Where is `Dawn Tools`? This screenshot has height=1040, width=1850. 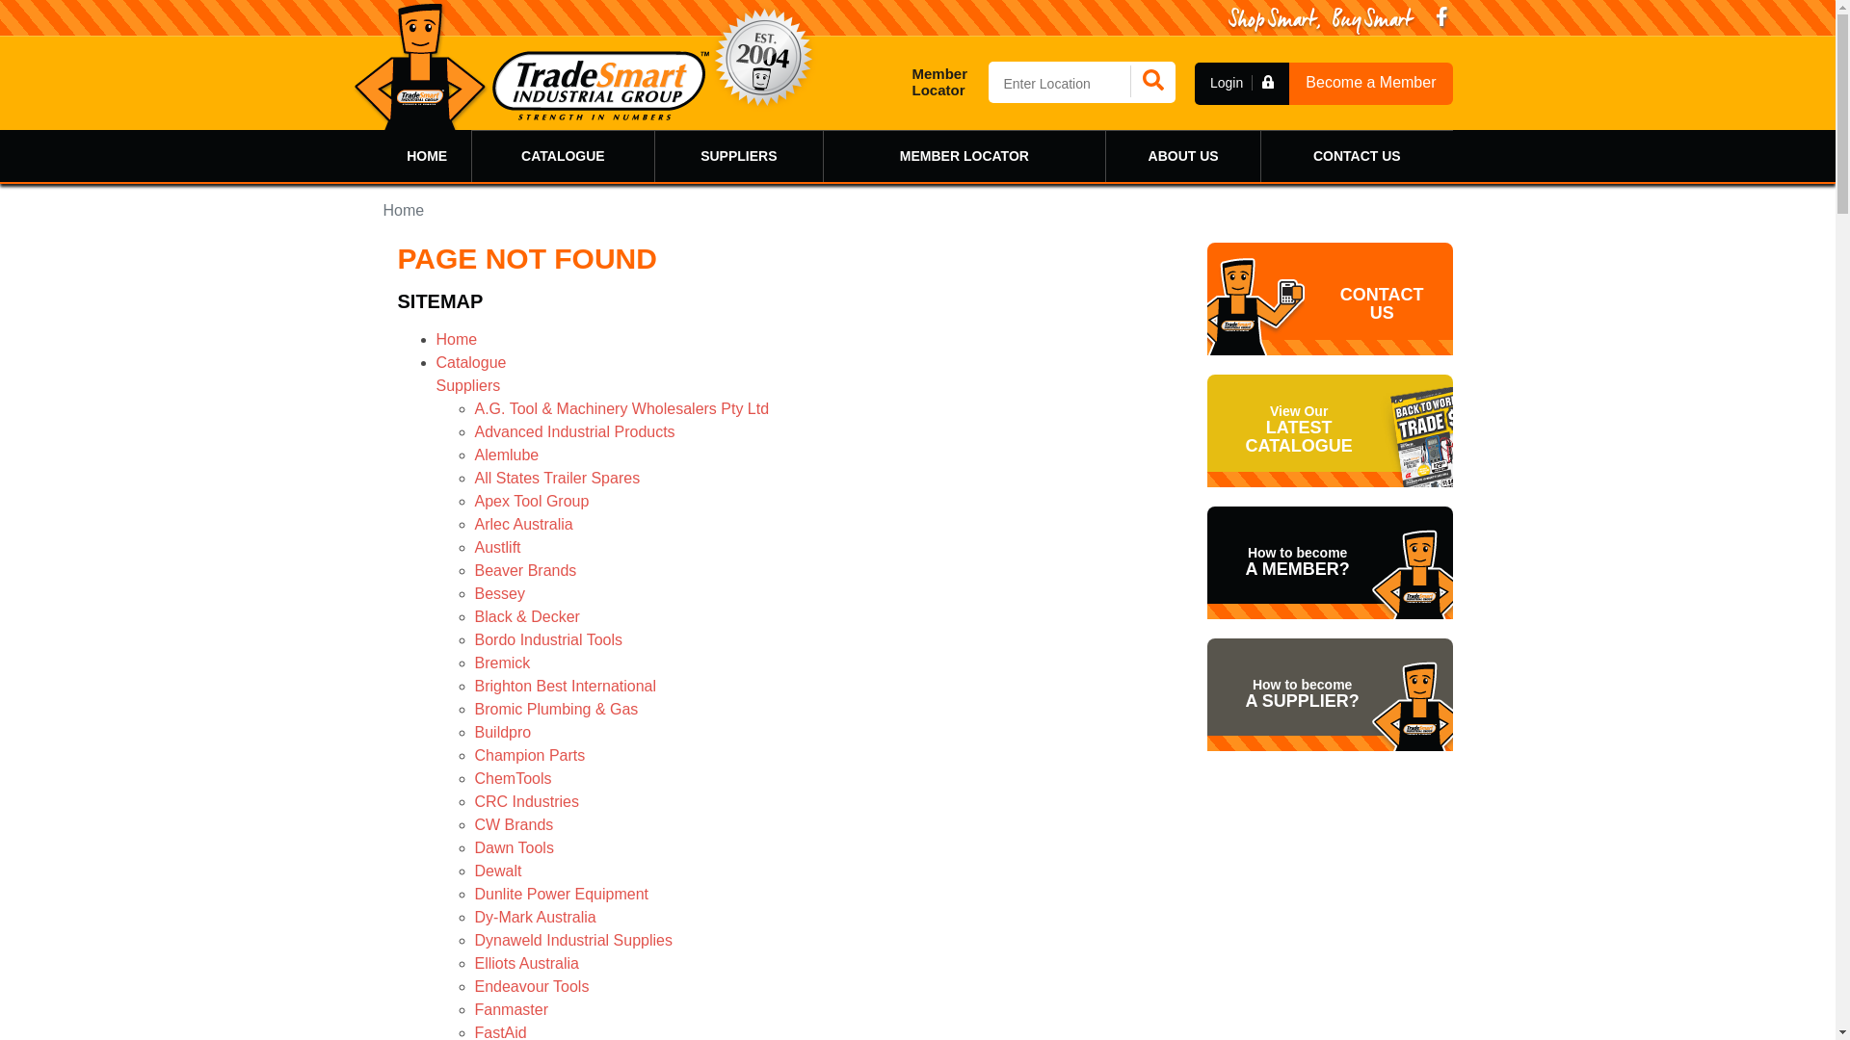
Dawn Tools is located at coordinates (513, 847).